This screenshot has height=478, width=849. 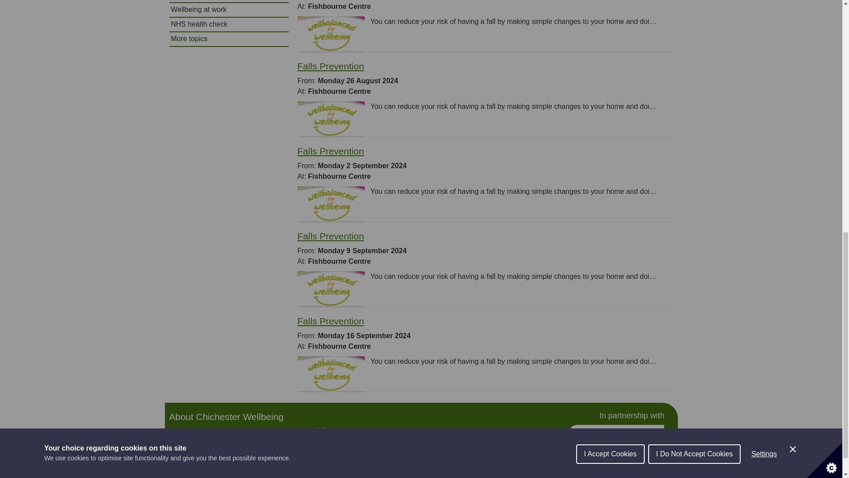 I want to click on Settings, so click(x=764, y=3).